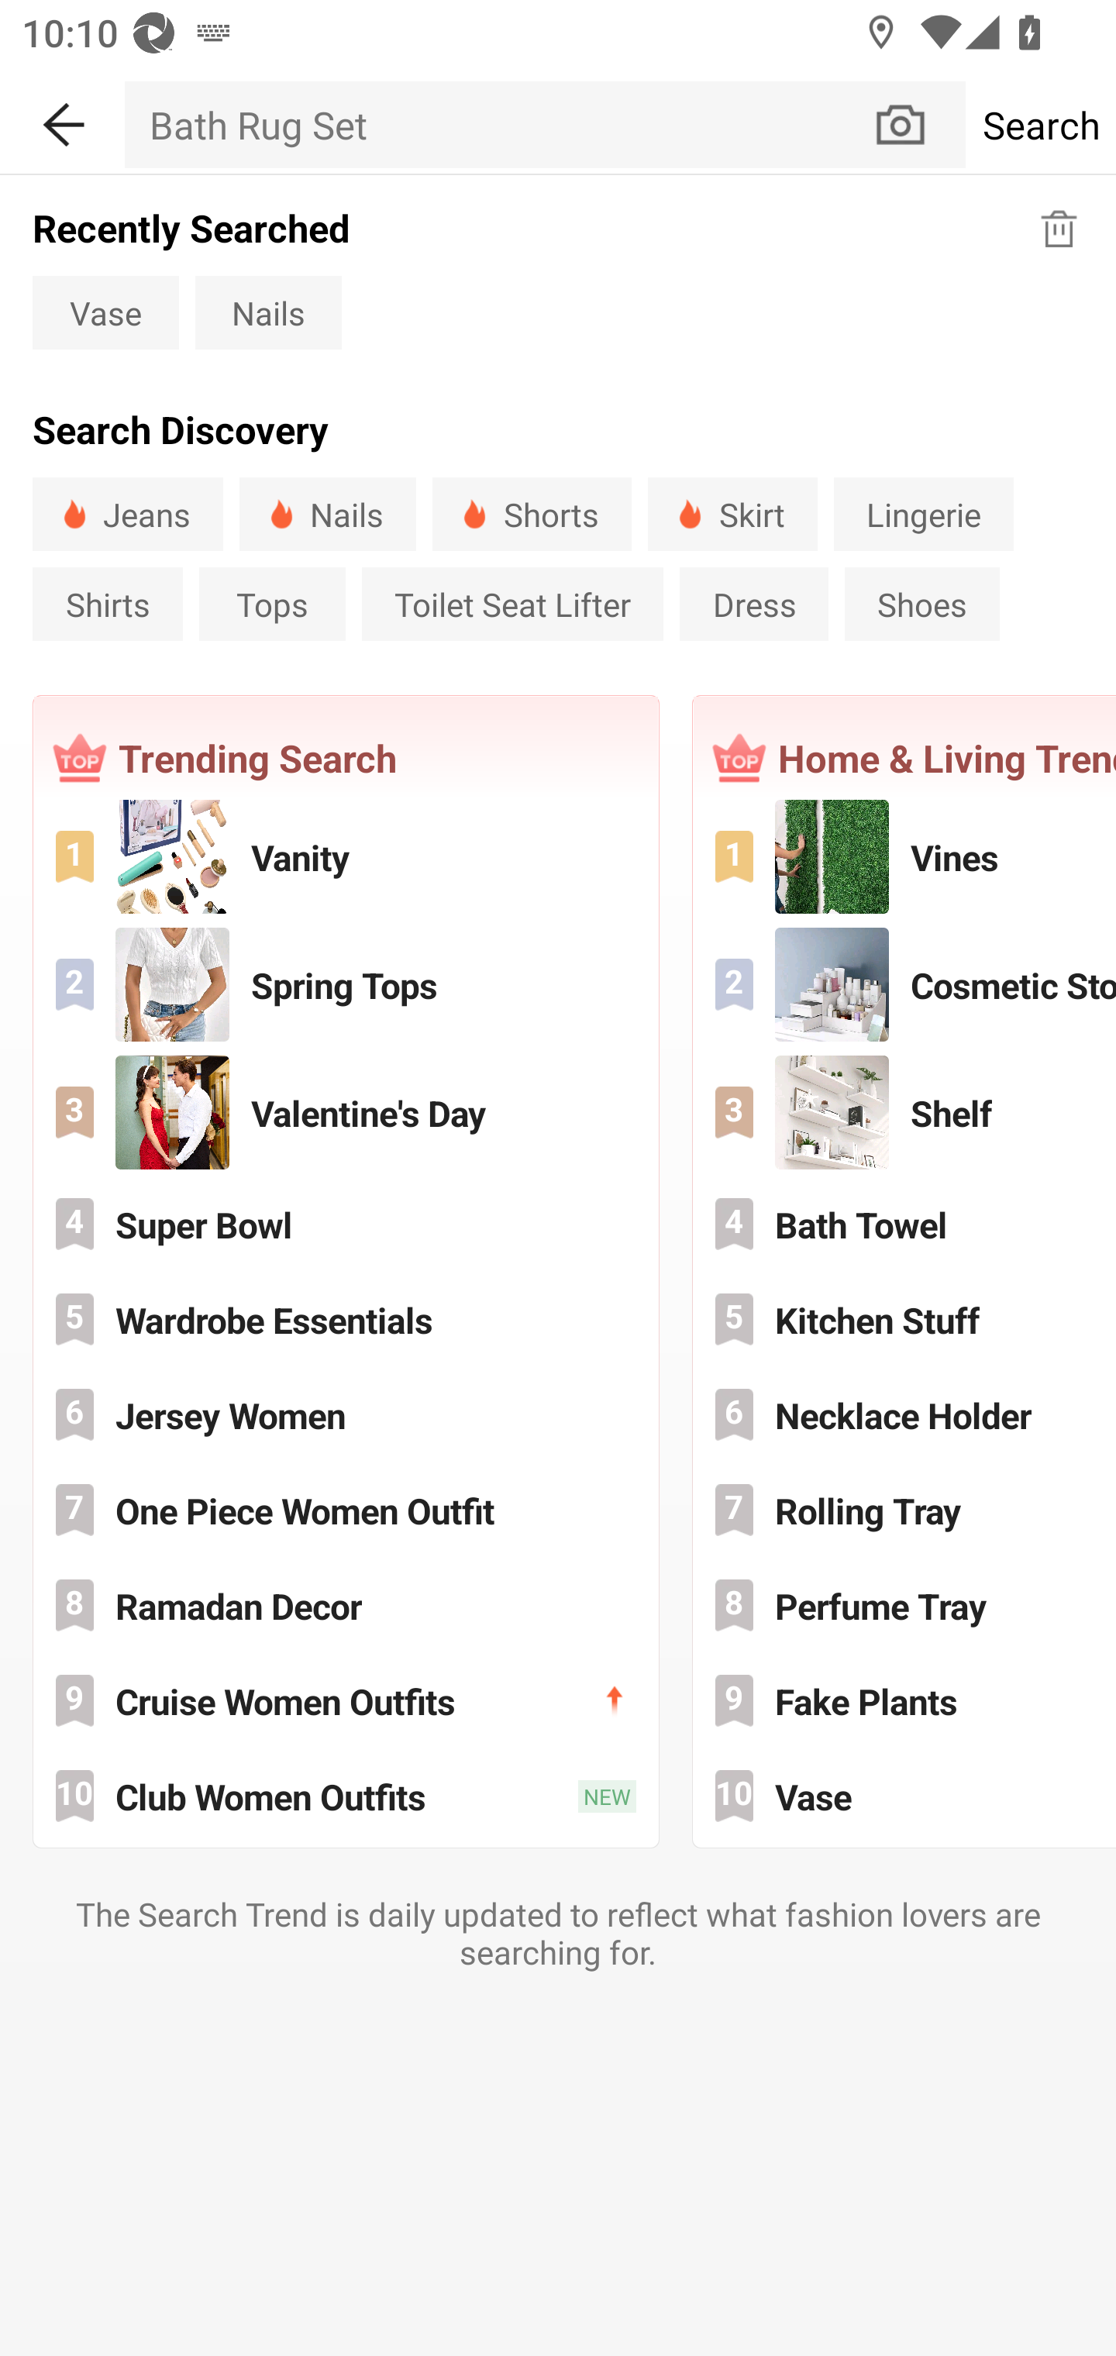  What do you see at coordinates (905, 1796) in the screenshot?
I see `Vase 10 Vase` at bounding box center [905, 1796].